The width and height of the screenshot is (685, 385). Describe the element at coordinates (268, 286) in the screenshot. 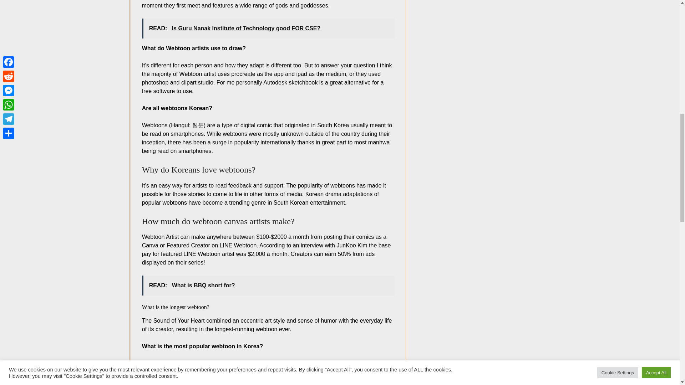

I see `READ:   What is BBQ short for?` at that location.